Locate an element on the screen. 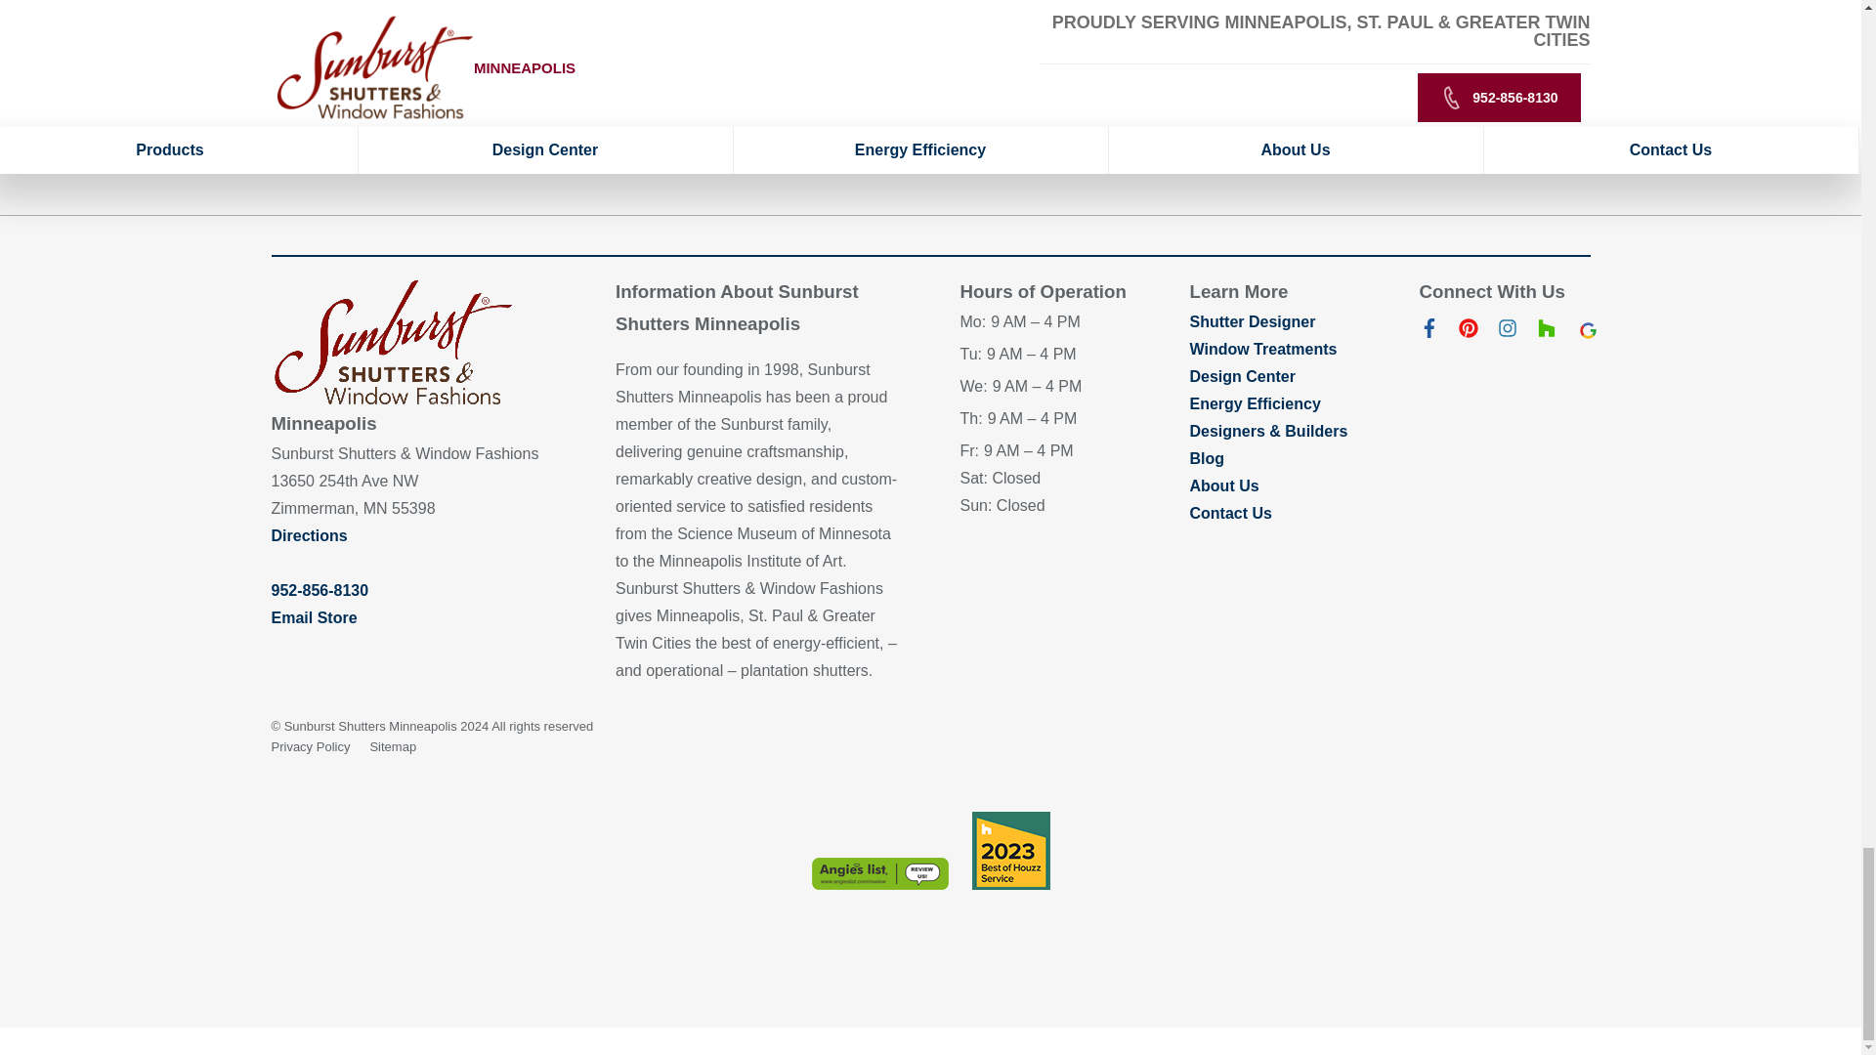 Image resolution: width=1876 pixels, height=1055 pixels. Save us on Houzz is located at coordinates (1546, 332).